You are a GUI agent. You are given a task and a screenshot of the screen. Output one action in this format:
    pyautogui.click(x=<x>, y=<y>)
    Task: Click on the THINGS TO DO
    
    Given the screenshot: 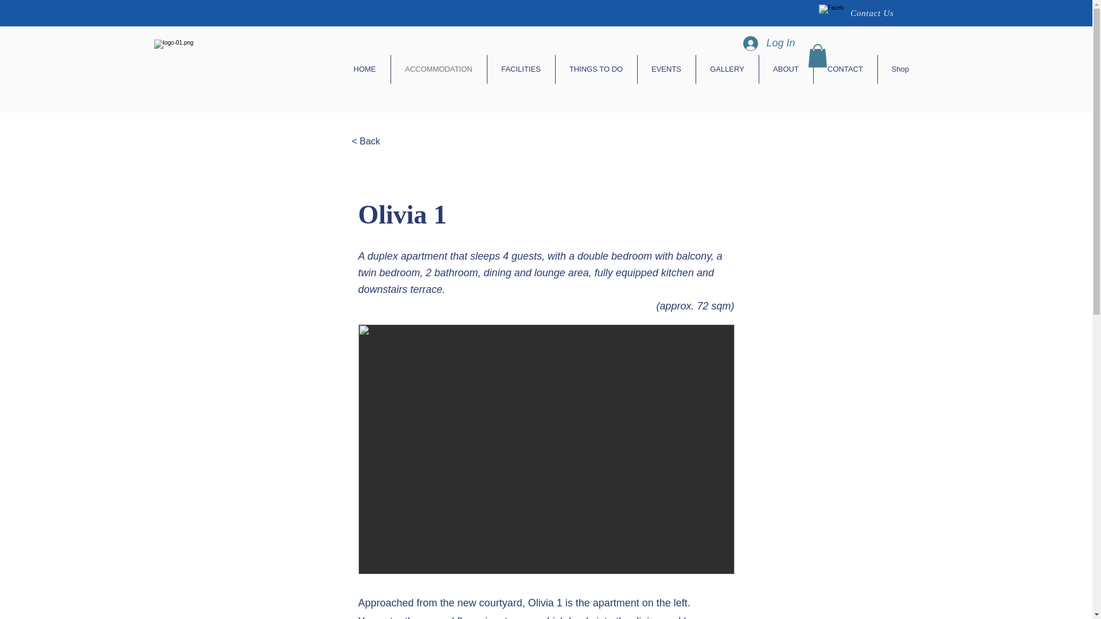 What is the action you would take?
    pyautogui.click(x=595, y=69)
    